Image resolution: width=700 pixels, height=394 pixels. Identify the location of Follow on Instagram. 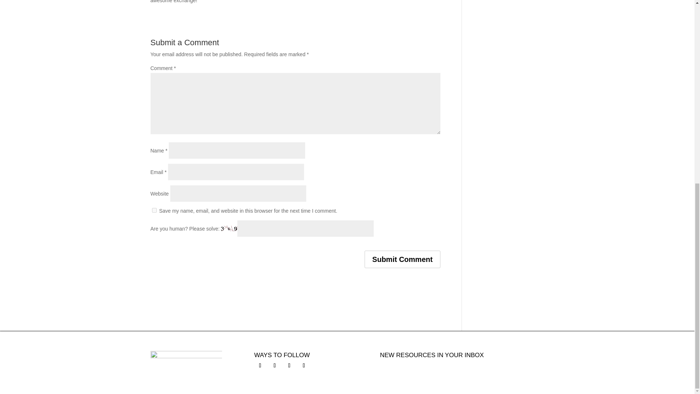
(289, 366).